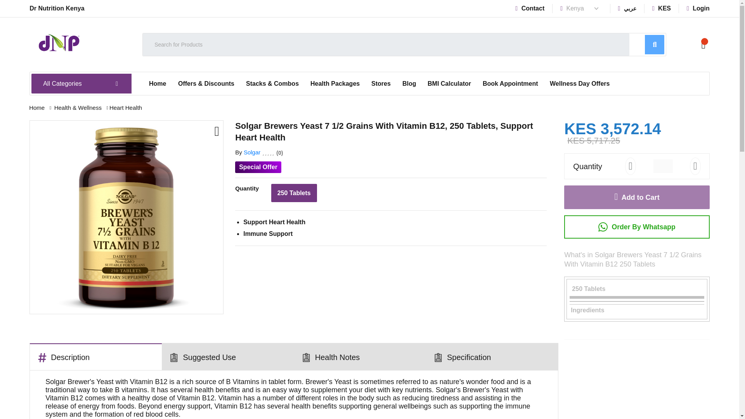  I want to click on Health Packages, so click(335, 84).